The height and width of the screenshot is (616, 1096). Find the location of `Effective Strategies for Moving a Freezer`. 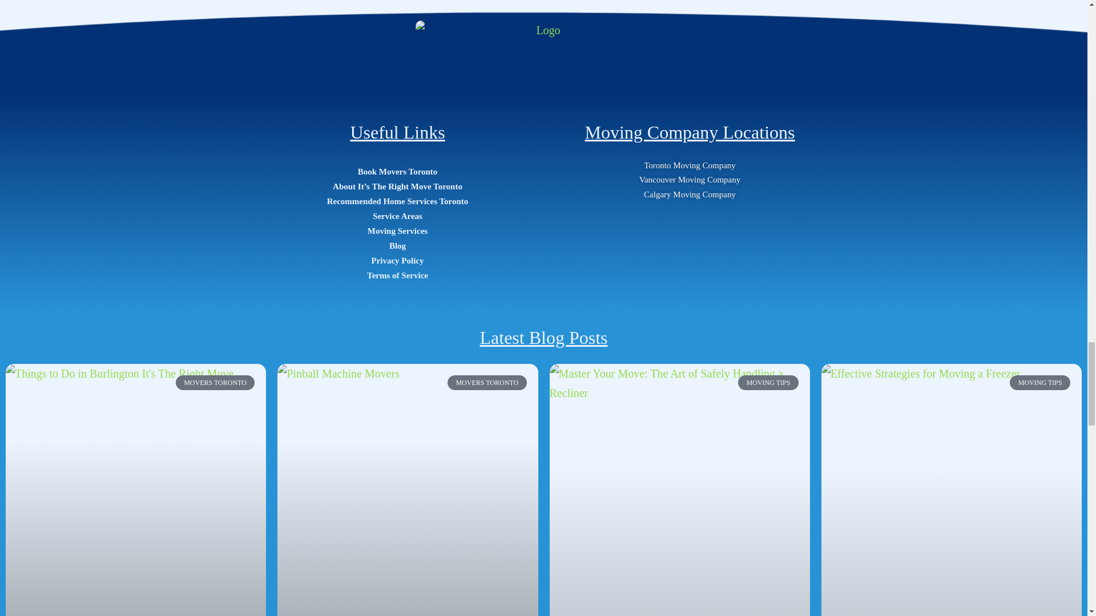

Effective Strategies for Moving a Freezer is located at coordinates (952, 490).